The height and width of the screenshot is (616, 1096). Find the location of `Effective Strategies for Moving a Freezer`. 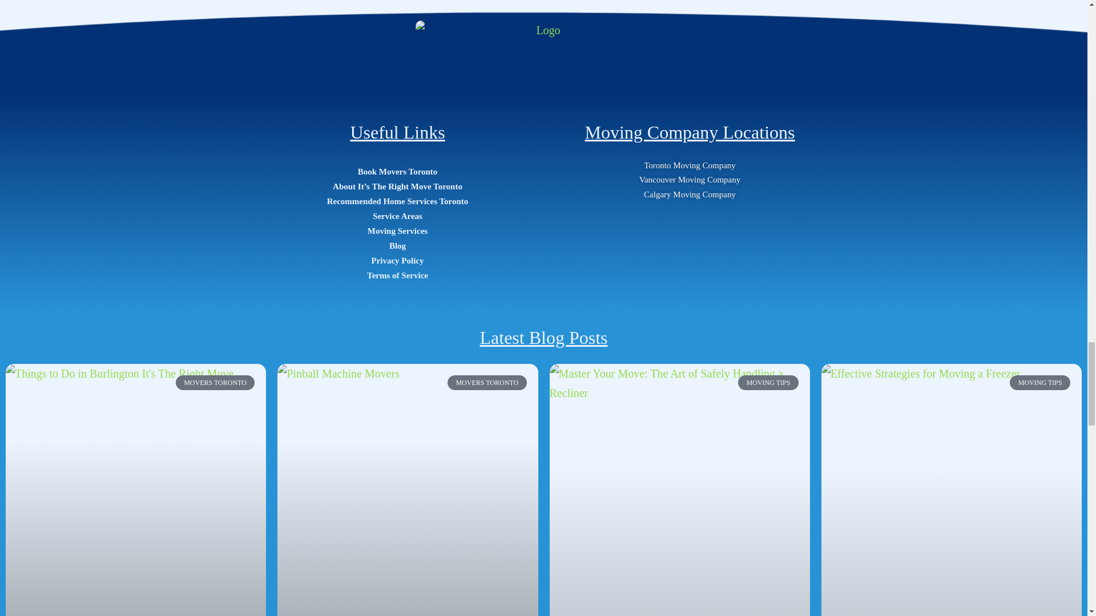

Effective Strategies for Moving a Freezer is located at coordinates (952, 490).